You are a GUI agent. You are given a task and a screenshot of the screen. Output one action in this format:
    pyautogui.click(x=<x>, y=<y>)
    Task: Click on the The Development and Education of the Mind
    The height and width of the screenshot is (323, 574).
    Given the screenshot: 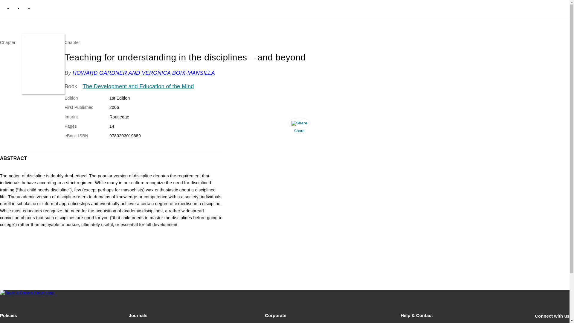 What is the action you would take?
    pyautogui.click(x=138, y=87)
    